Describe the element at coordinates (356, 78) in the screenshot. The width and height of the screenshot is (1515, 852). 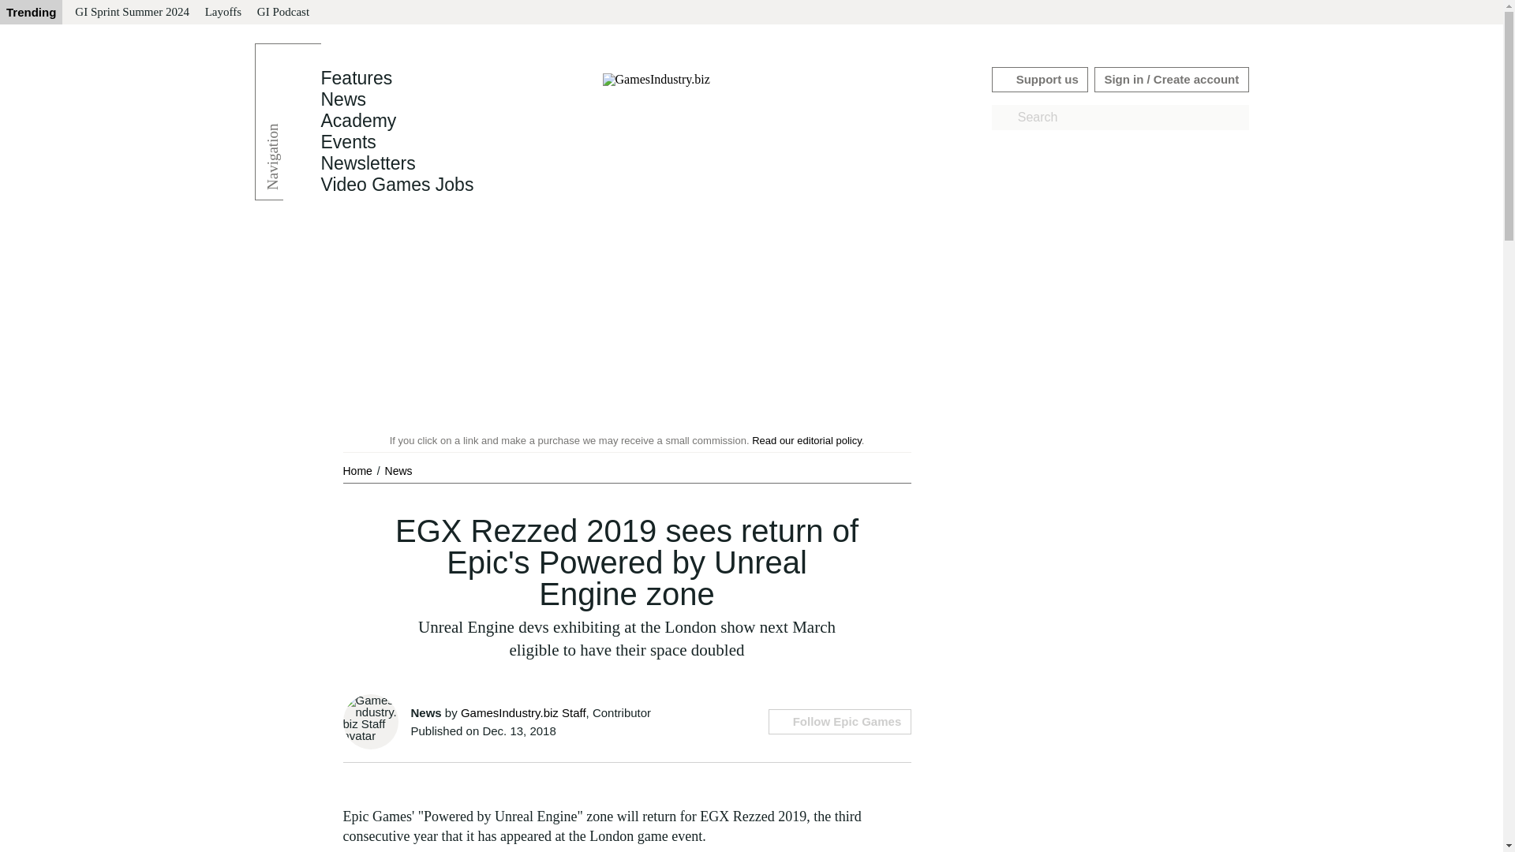
I see `Features` at that location.